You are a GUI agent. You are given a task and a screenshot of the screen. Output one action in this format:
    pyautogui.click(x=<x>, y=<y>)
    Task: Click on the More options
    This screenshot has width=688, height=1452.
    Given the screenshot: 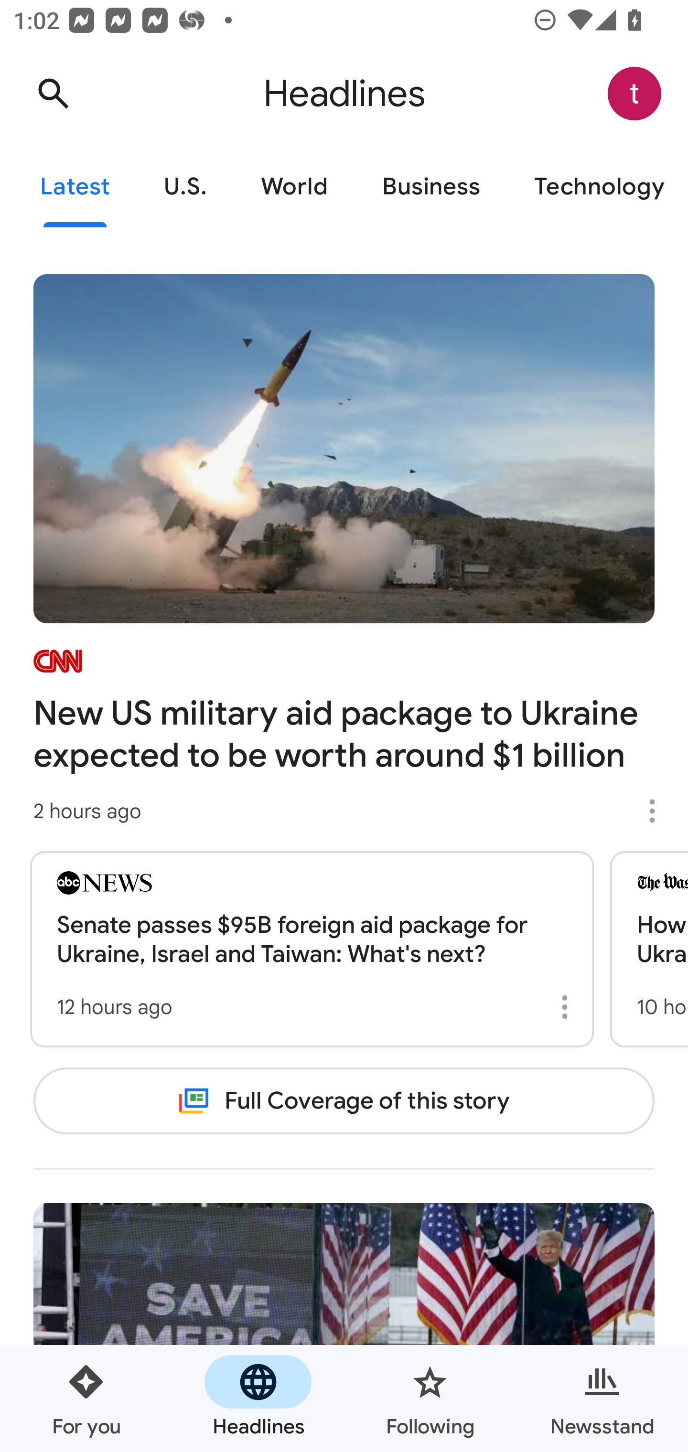 What is the action you would take?
    pyautogui.click(x=658, y=811)
    